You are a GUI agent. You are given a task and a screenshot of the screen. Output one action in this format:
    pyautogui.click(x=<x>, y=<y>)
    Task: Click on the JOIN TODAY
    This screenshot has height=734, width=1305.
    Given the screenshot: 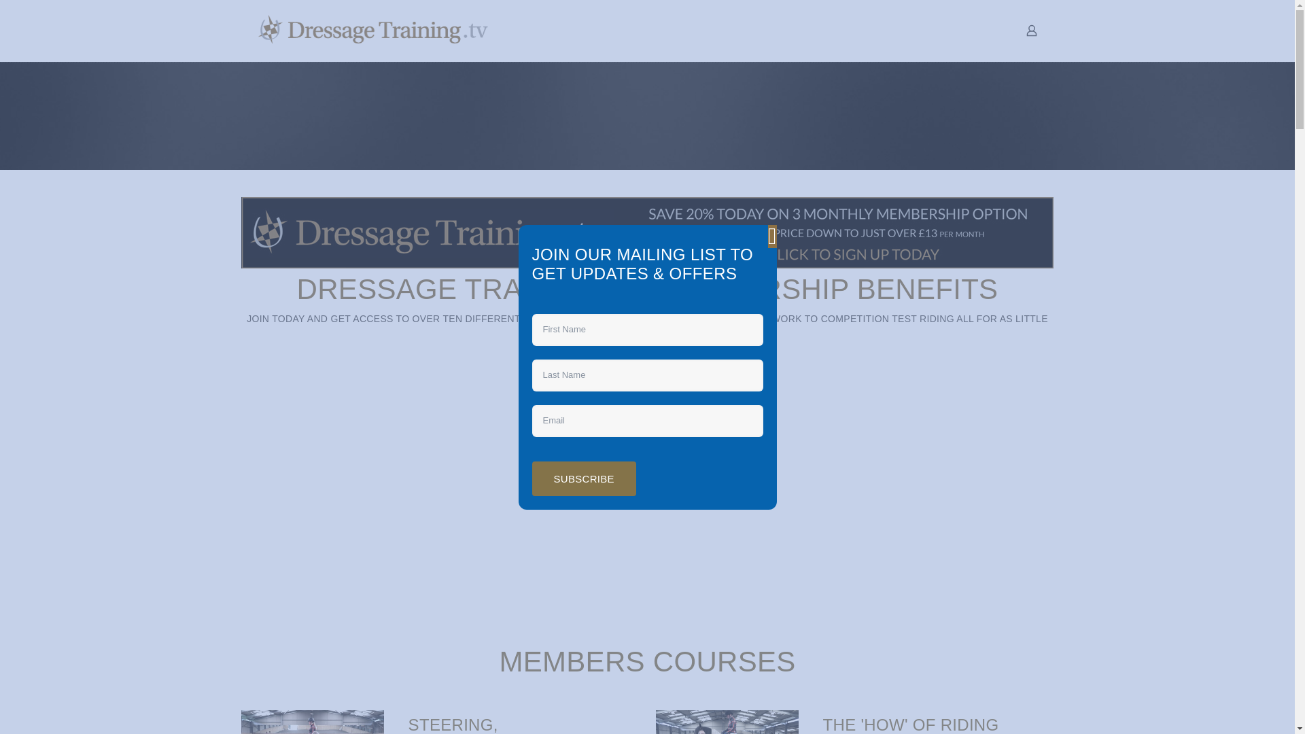 What is the action you would take?
    pyautogui.click(x=275, y=319)
    